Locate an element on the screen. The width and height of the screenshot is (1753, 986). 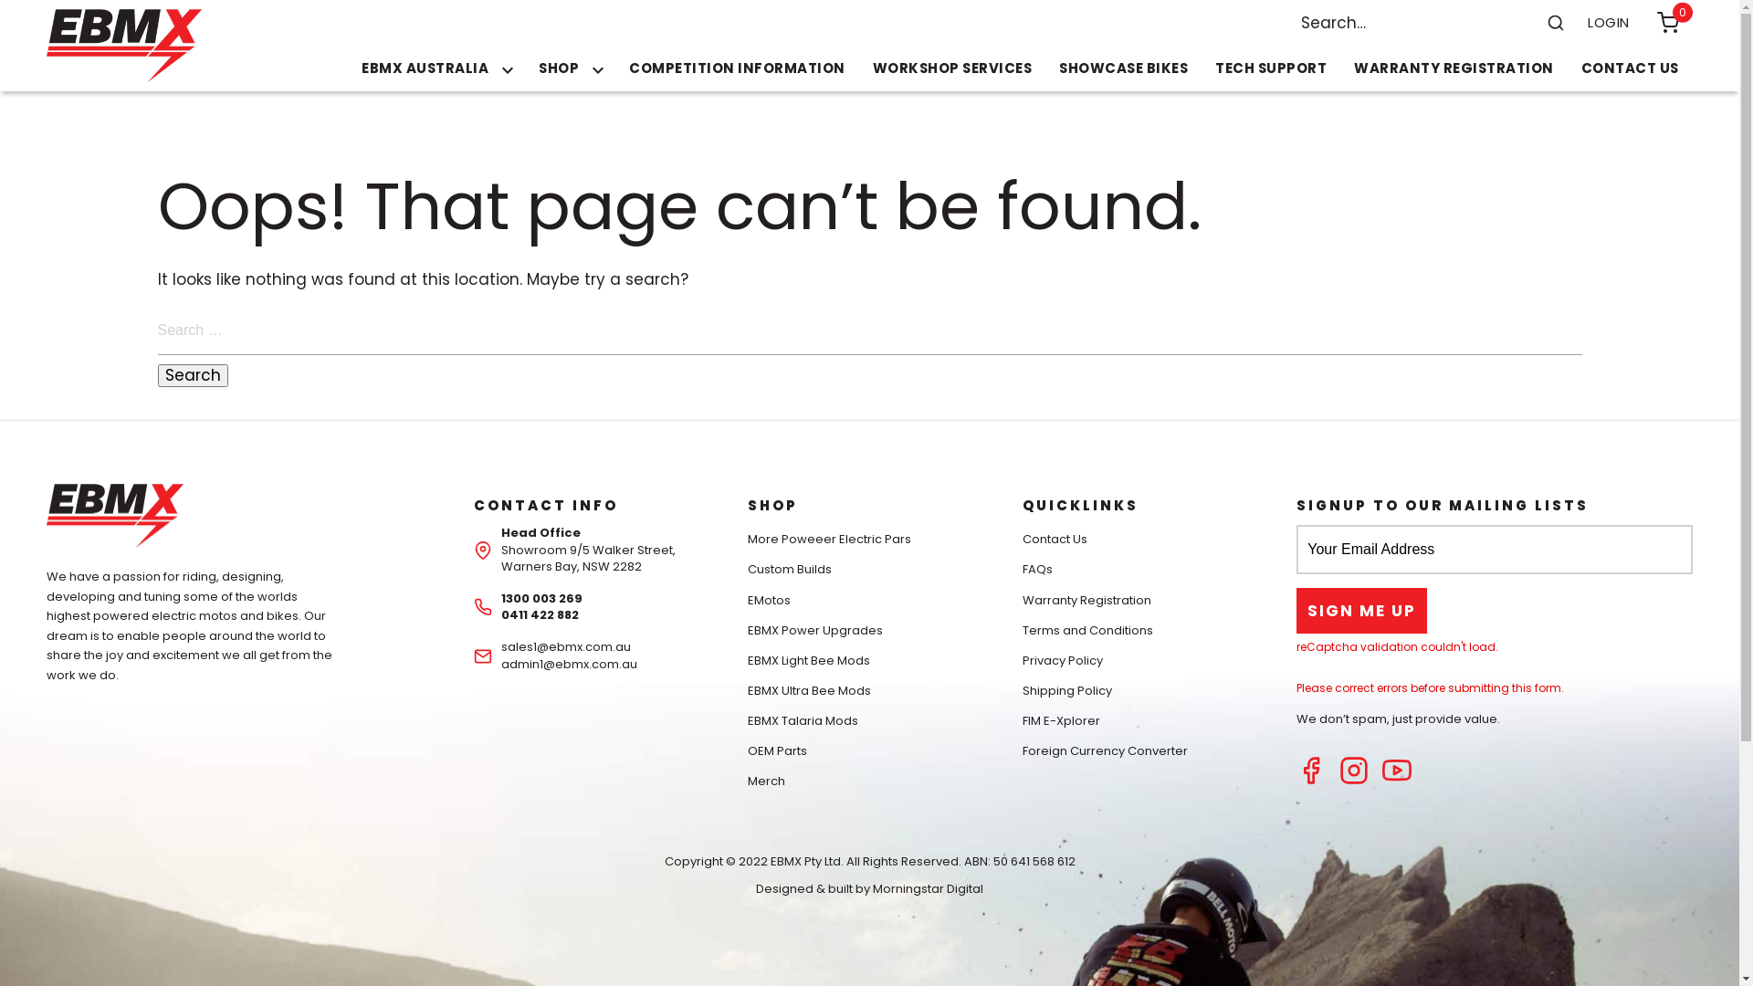
CONTACT US is located at coordinates (1631, 68).